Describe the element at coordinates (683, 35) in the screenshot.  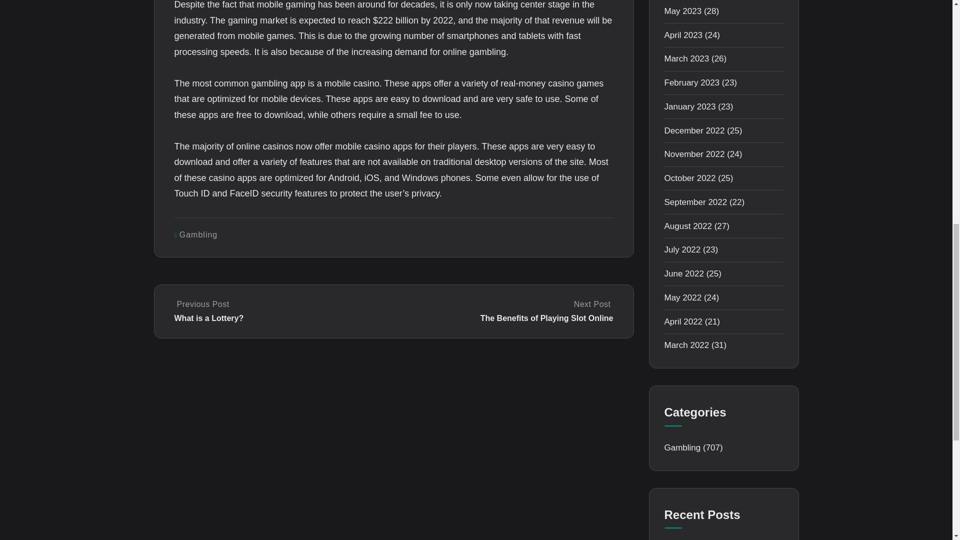
I see `April 2023` at that location.